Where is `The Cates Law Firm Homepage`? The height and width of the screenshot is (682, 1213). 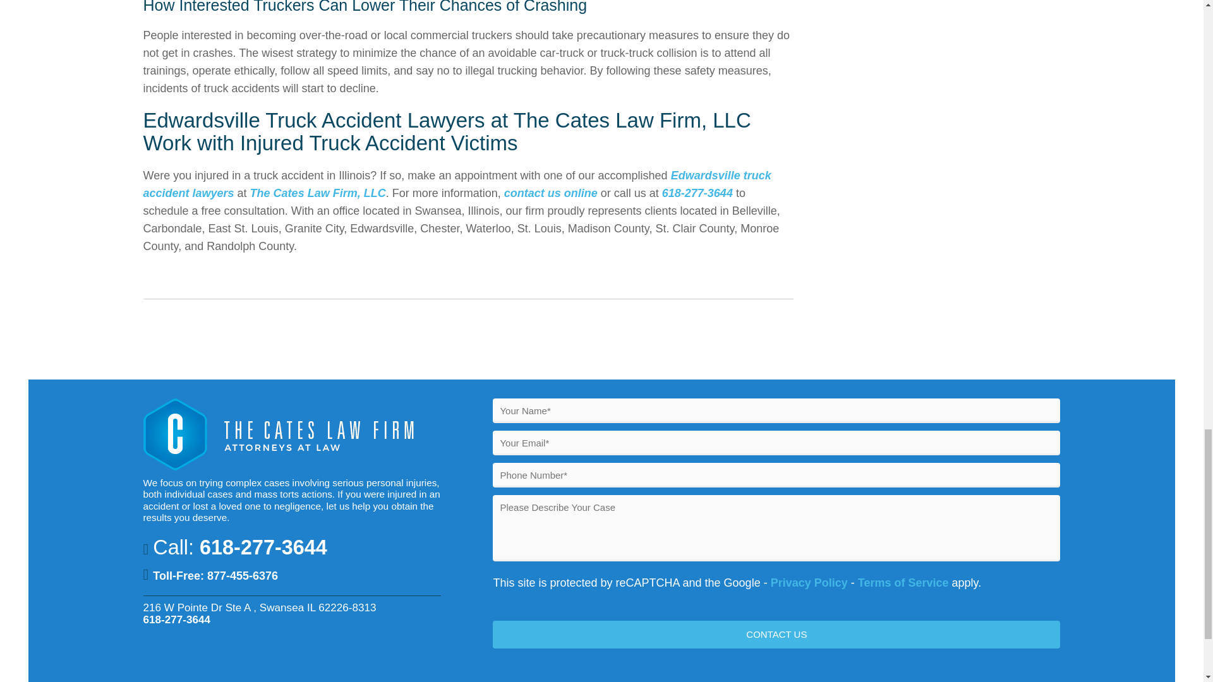
The Cates Law Firm Homepage is located at coordinates (281, 467).